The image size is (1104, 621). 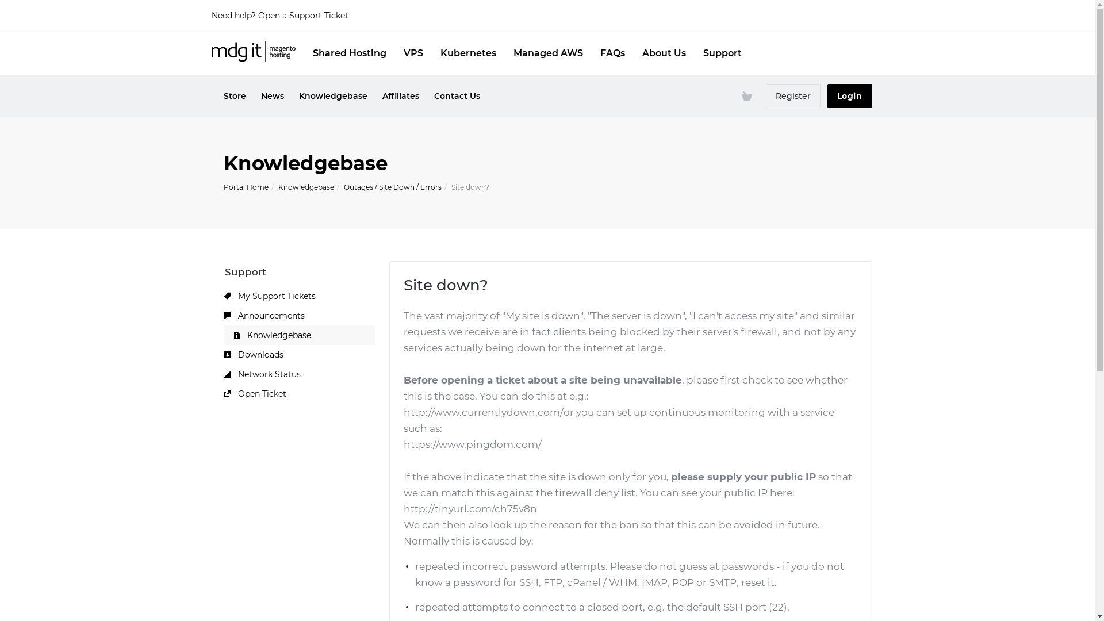 I want to click on Knowledgebase, so click(x=306, y=187).